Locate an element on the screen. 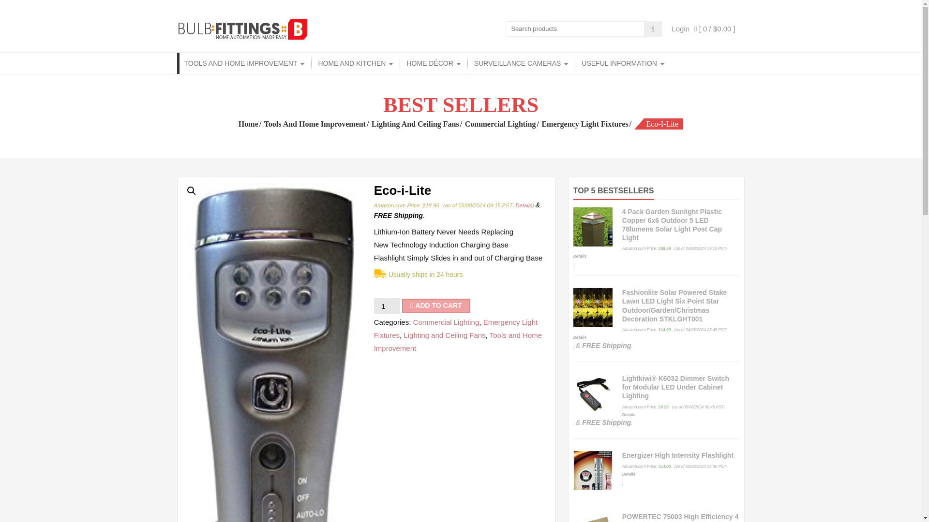  View your shopping cart is located at coordinates (715, 28).